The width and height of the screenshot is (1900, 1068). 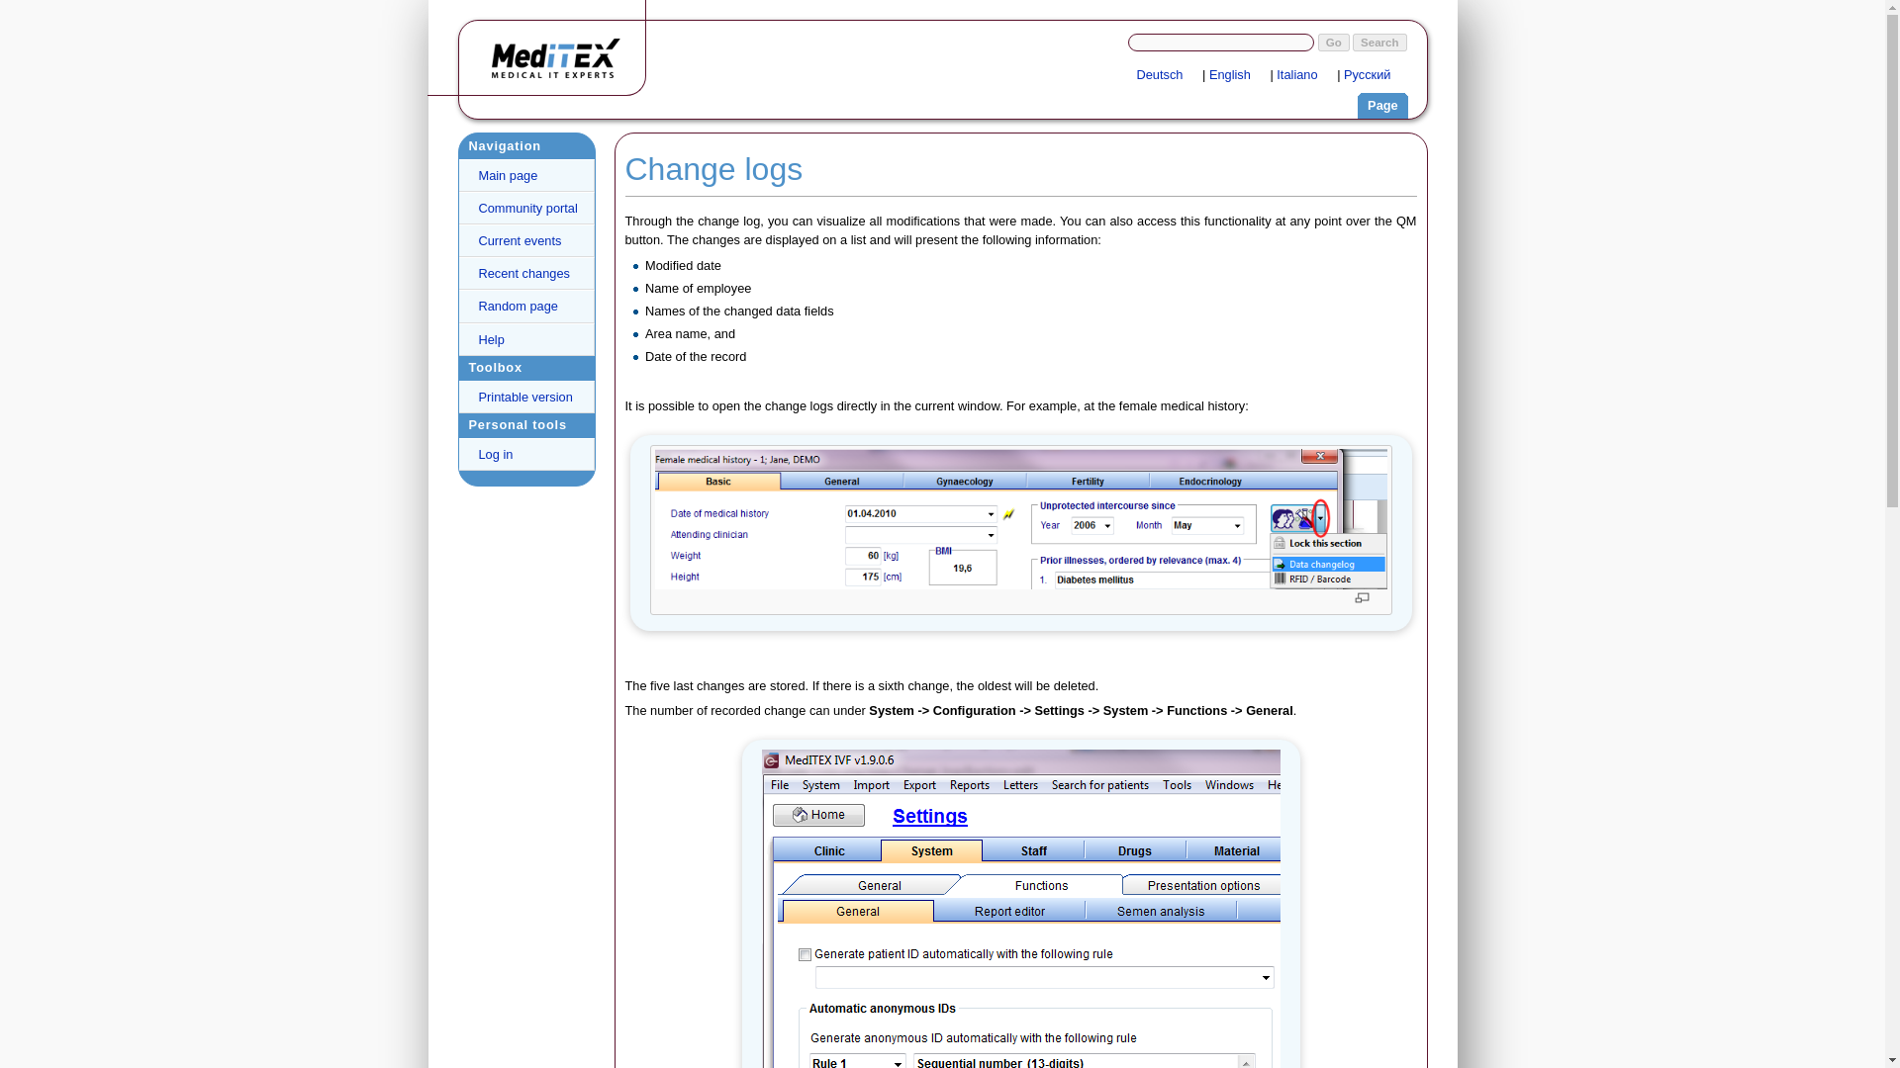 I want to click on Visit the main page, so click(x=561, y=57).